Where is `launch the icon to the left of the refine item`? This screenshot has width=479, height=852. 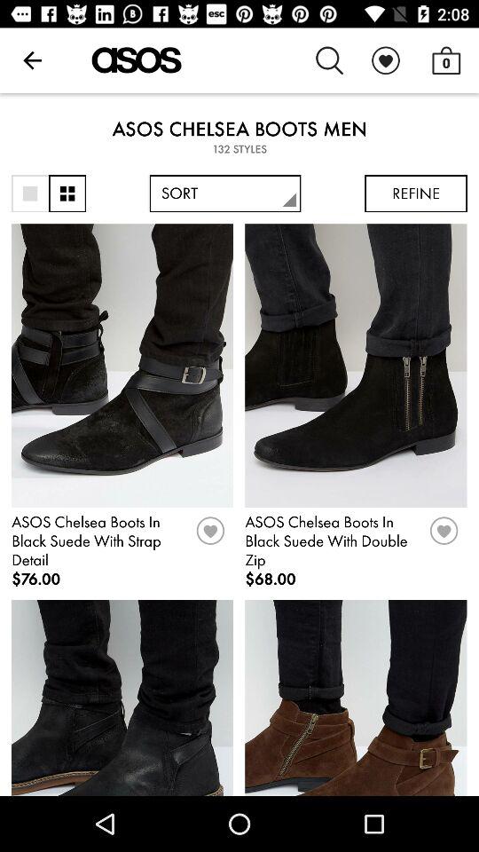 launch the icon to the left of the refine item is located at coordinates (225, 193).